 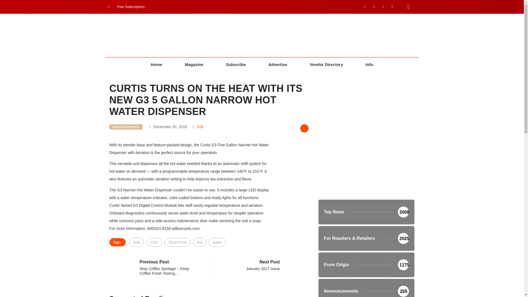 I want to click on Home, so click(x=156, y=65).